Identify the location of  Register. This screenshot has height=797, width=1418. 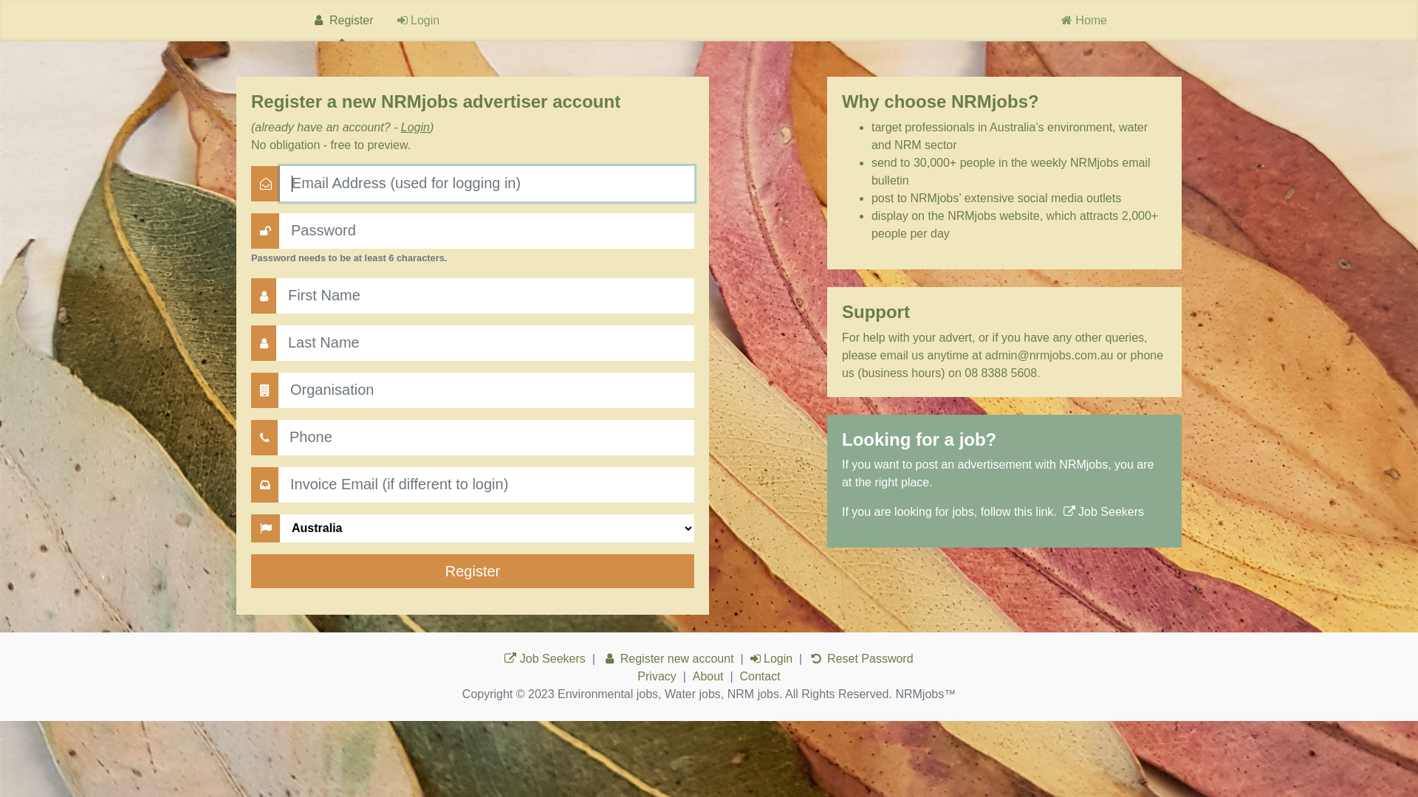
(343, 21).